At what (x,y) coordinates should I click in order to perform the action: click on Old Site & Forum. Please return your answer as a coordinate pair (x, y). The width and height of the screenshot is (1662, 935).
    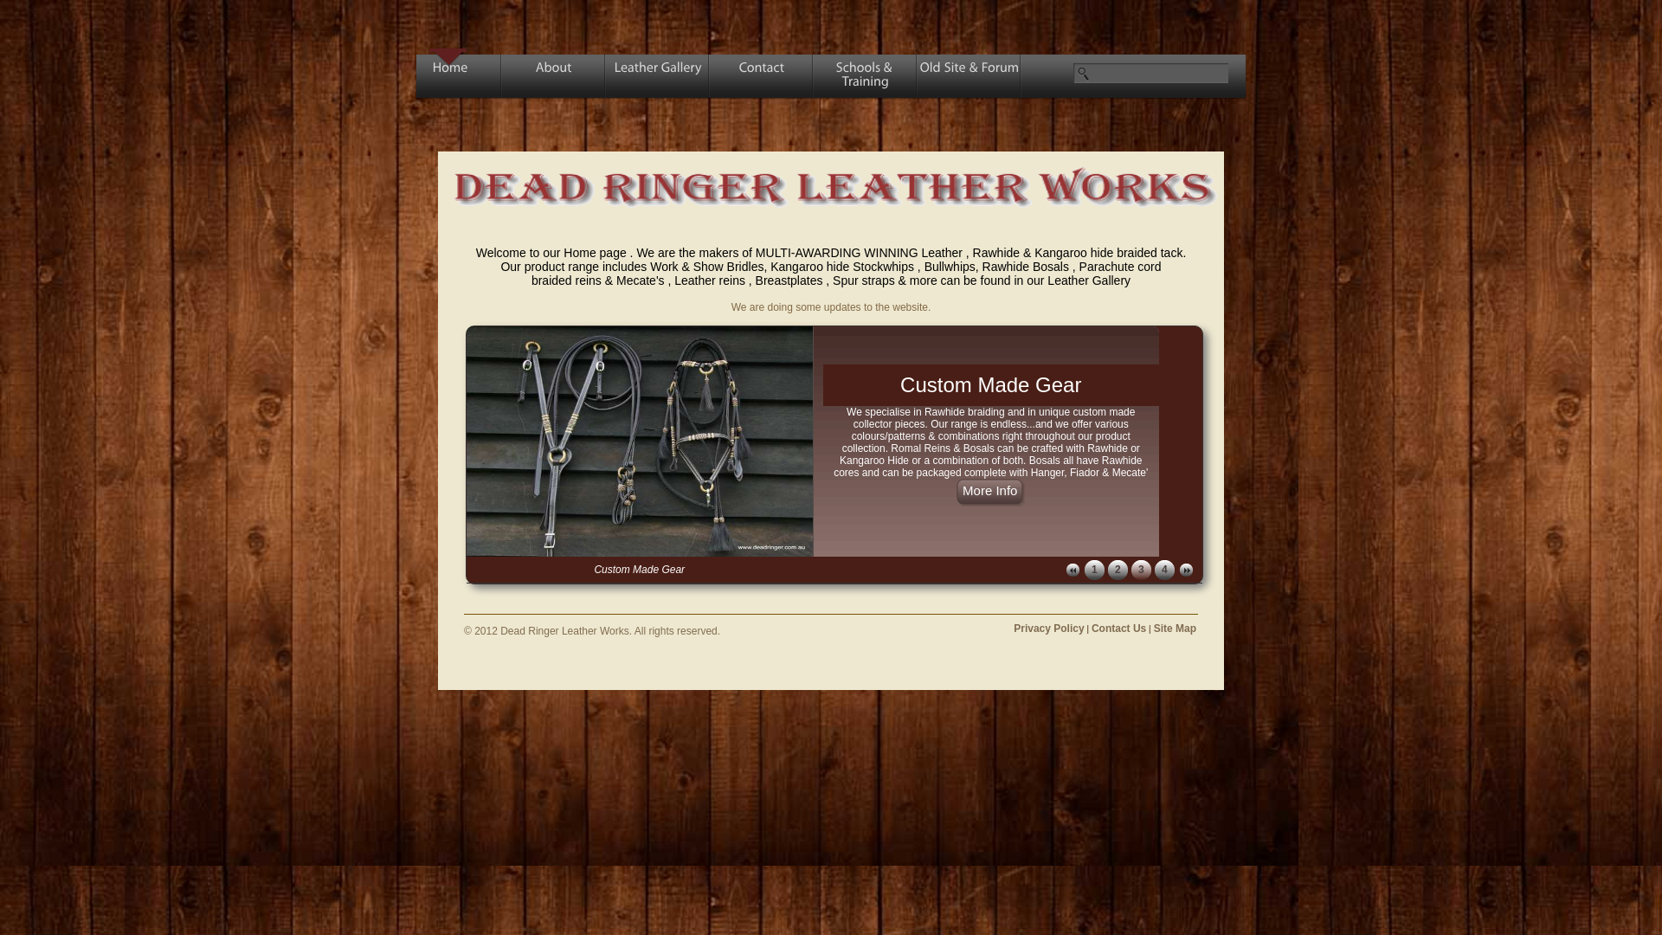
    Looking at the image, I should click on (969, 79).